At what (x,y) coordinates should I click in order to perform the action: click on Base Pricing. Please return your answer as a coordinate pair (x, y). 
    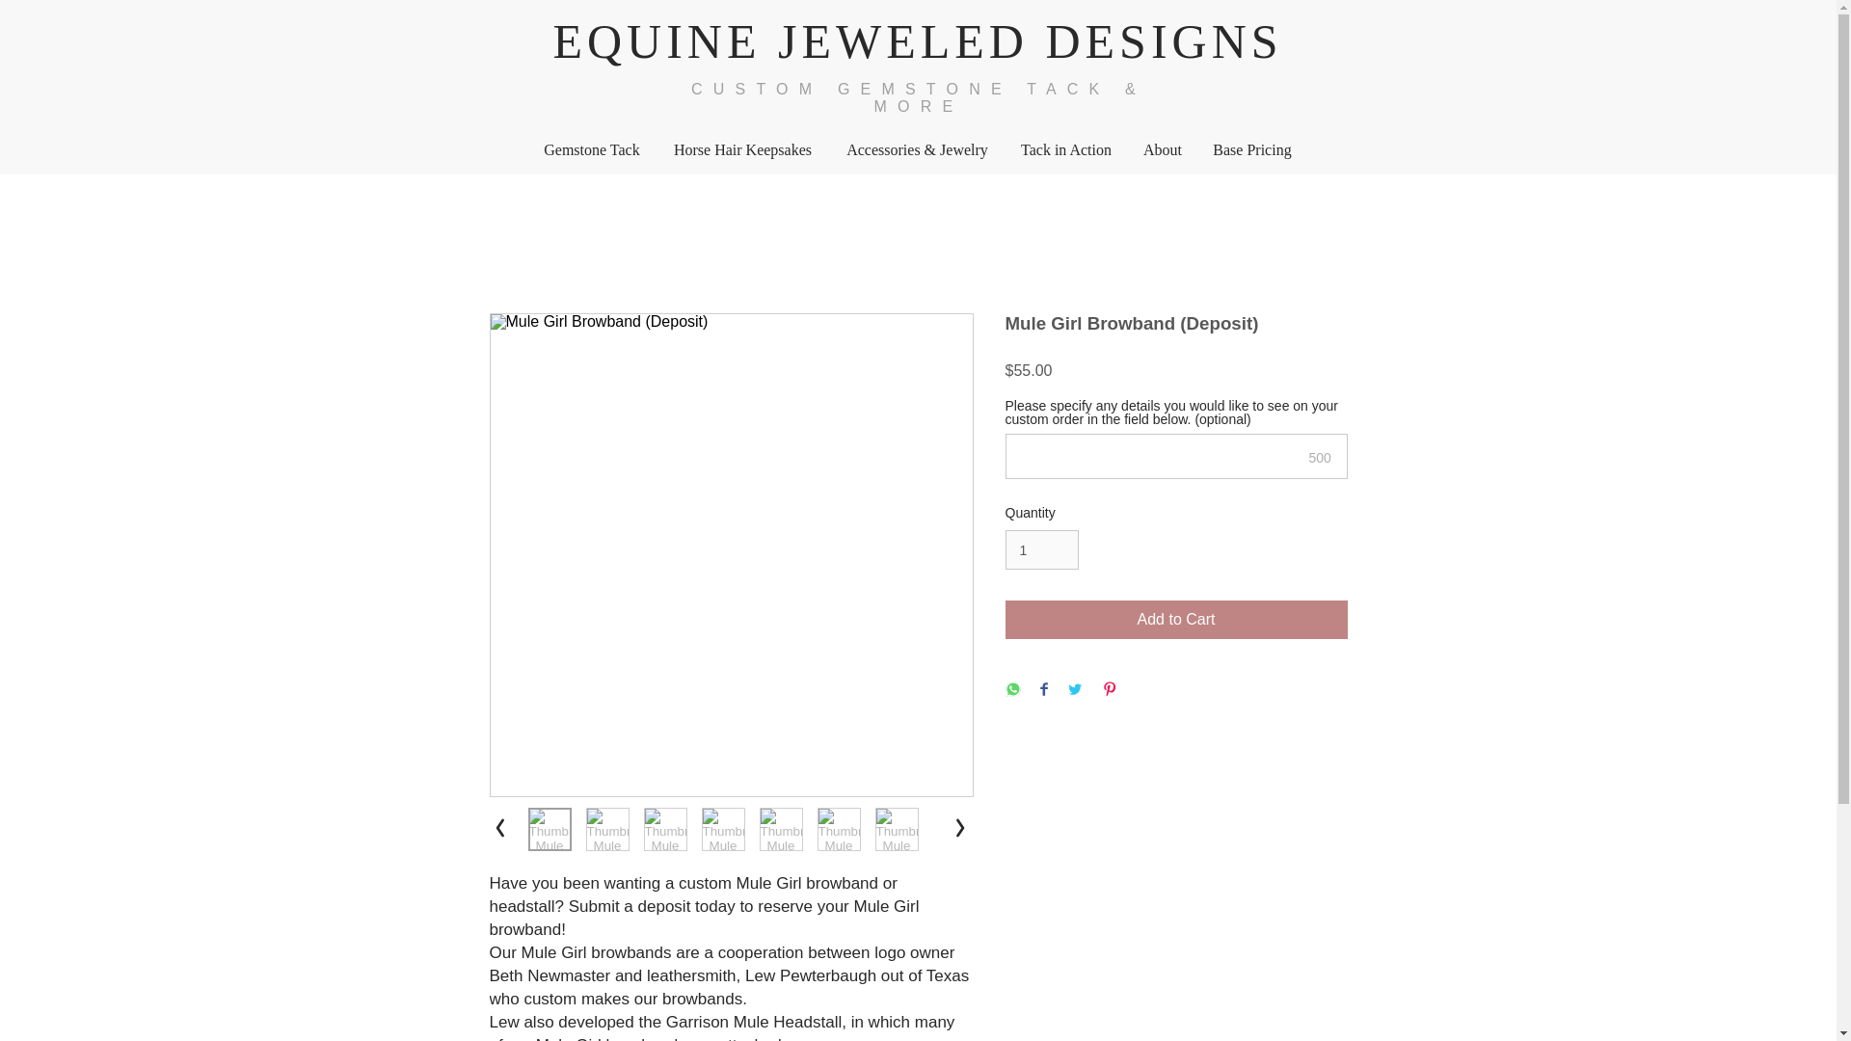
    Looking at the image, I should click on (1253, 150).